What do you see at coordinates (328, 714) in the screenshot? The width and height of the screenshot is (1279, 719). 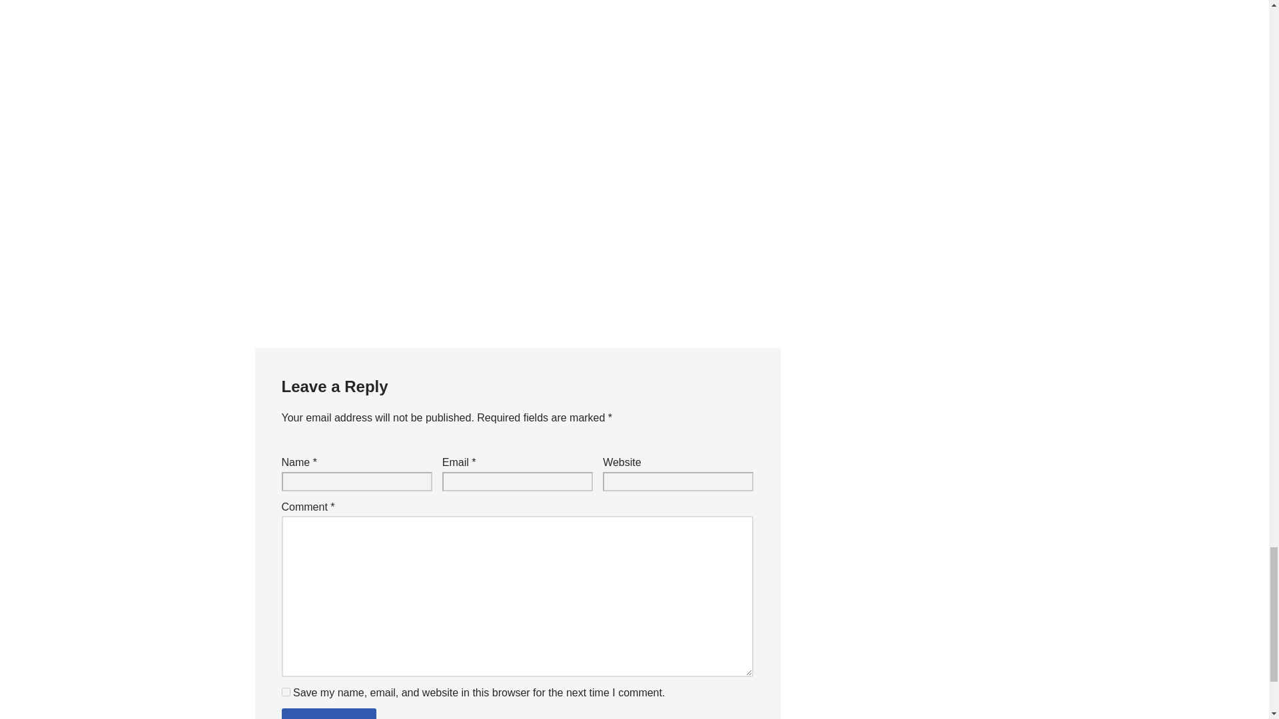 I see `Post Comment` at bounding box center [328, 714].